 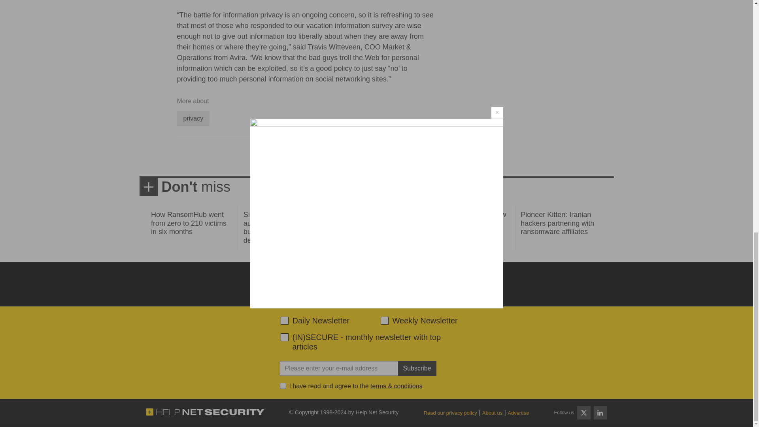 What do you see at coordinates (283, 385) in the screenshot?
I see `1` at bounding box center [283, 385].